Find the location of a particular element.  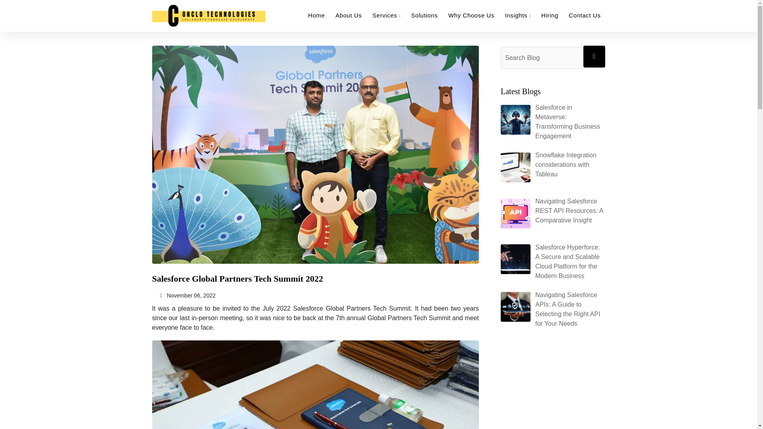

Services is located at coordinates (386, 15).